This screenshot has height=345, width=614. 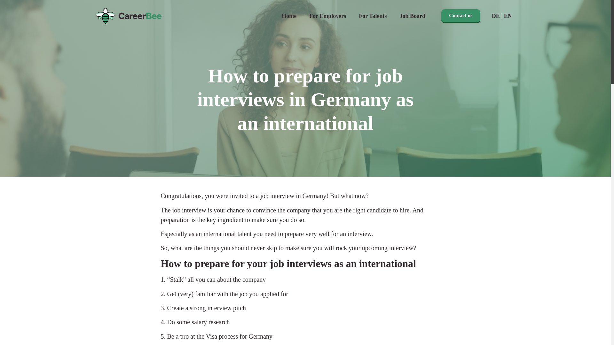 I want to click on For Employers, so click(x=327, y=3).